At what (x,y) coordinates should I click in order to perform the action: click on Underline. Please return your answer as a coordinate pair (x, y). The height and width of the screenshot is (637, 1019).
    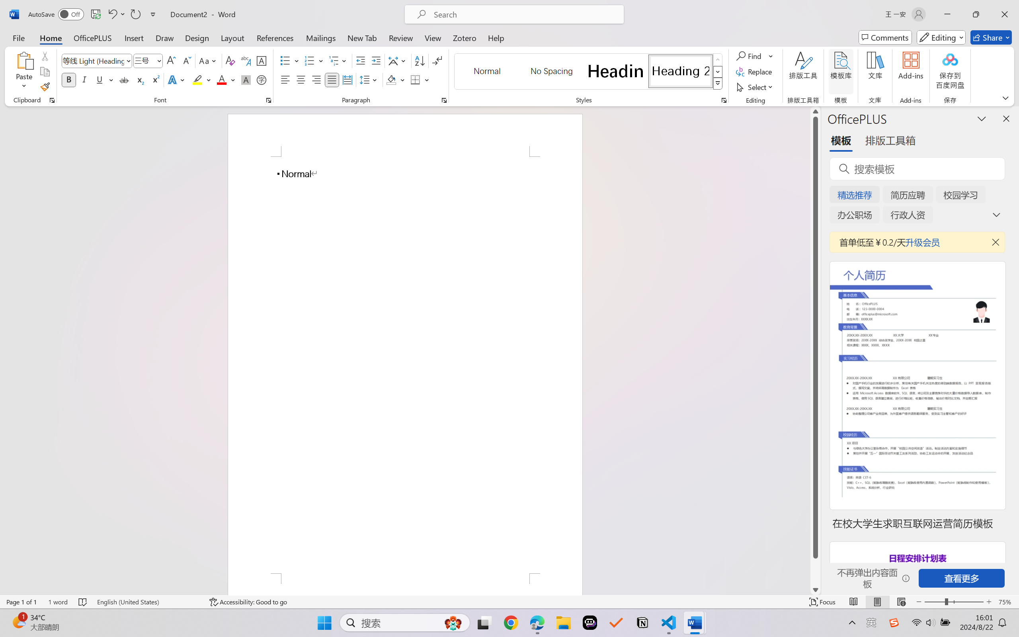
    Looking at the image, I should click on (100, 80).